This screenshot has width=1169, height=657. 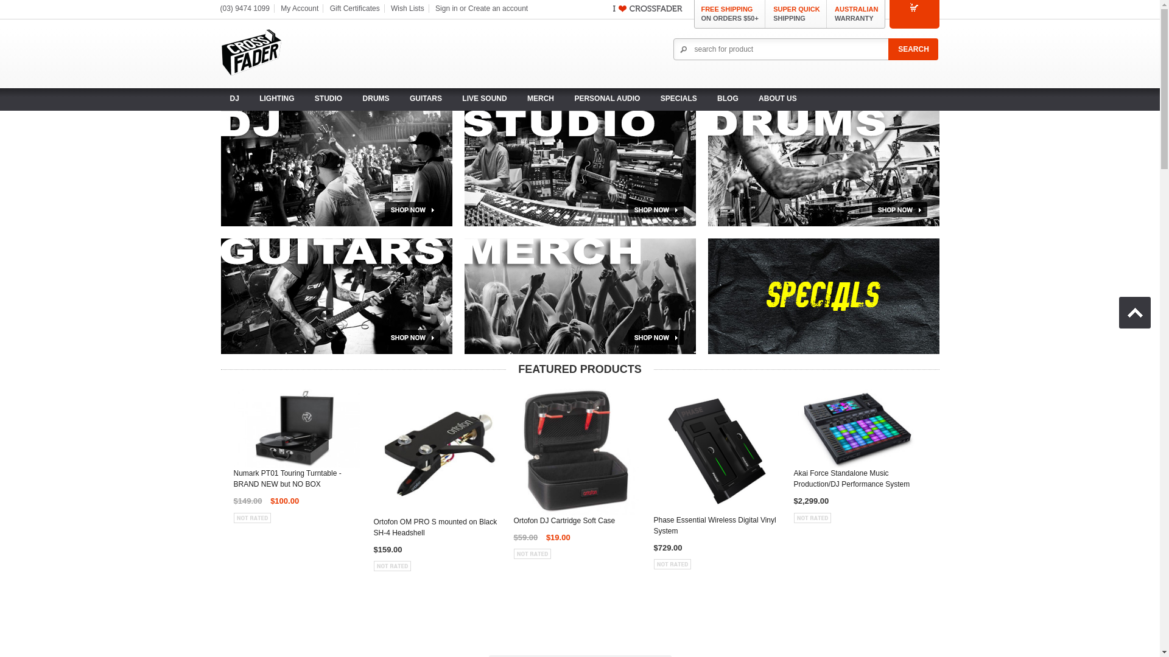 I want to click on Guitars, so click(x=336, y=296).